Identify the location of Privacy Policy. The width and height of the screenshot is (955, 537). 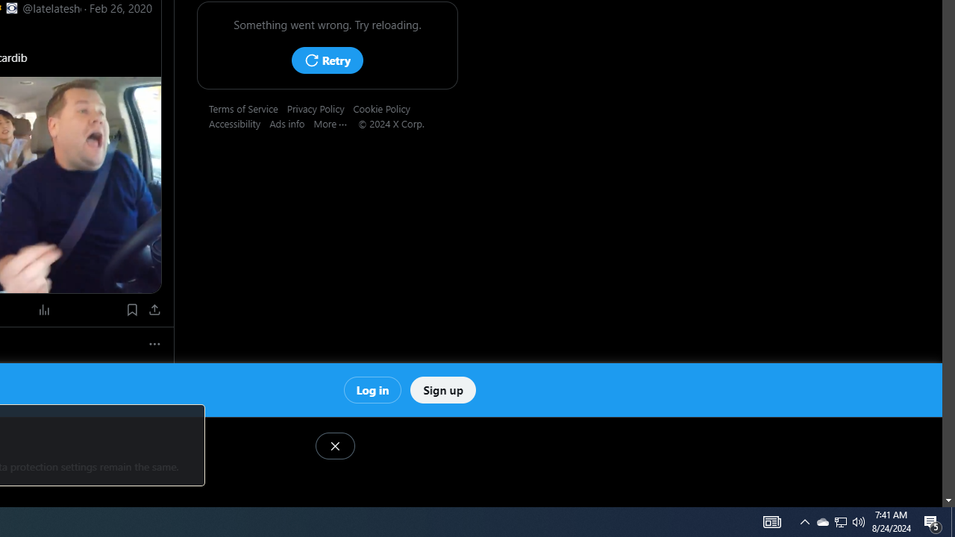
(319, 108).